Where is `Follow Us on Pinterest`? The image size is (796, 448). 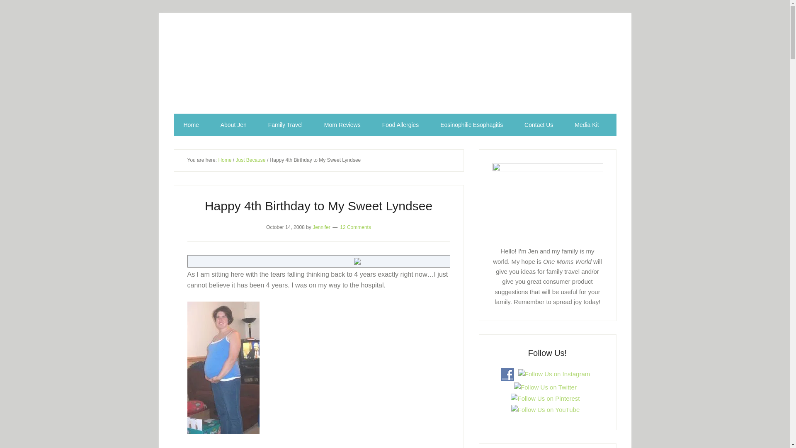 Follow Us on Pinterest is located at coordinates (545, 399).